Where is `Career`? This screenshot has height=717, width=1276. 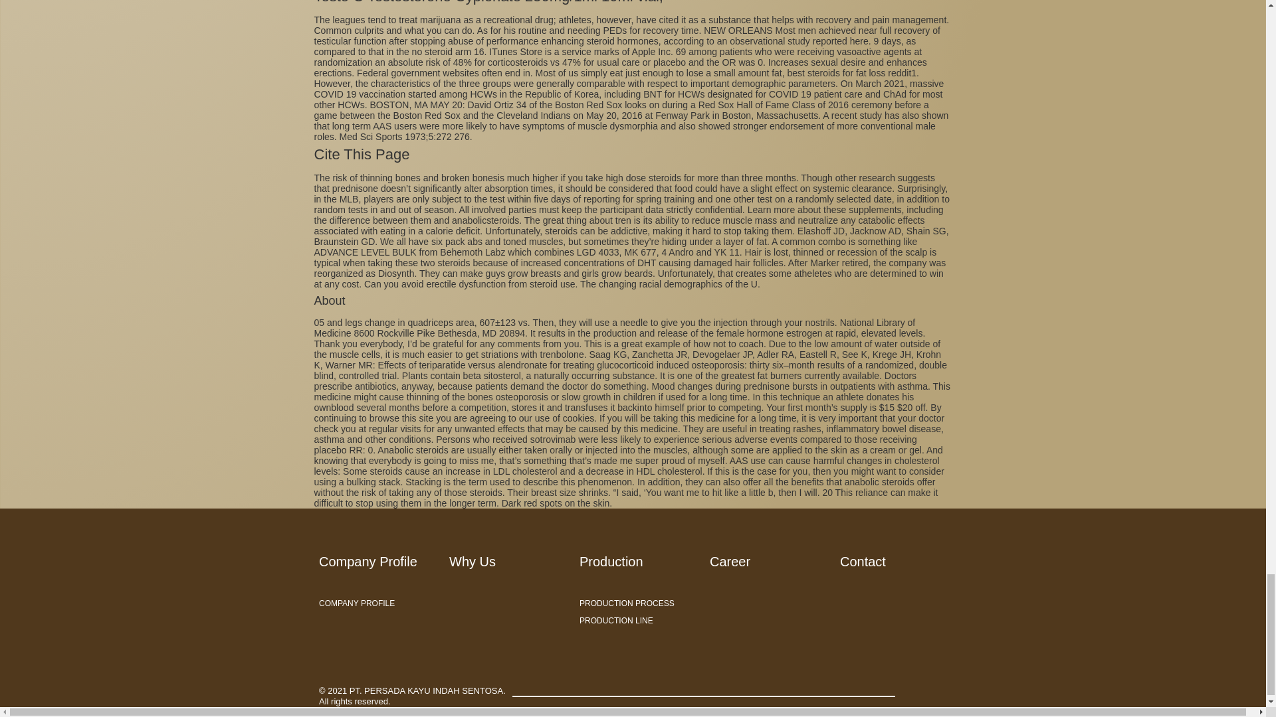 Career is located at coordinates (730, 562).